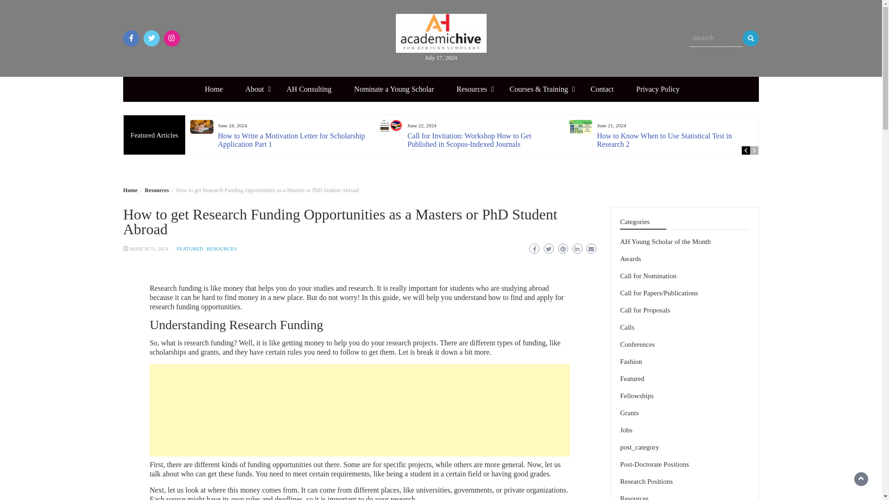  Describe the element at coordinates (471, 89) in the screenshot. I see `Resources` at that location.